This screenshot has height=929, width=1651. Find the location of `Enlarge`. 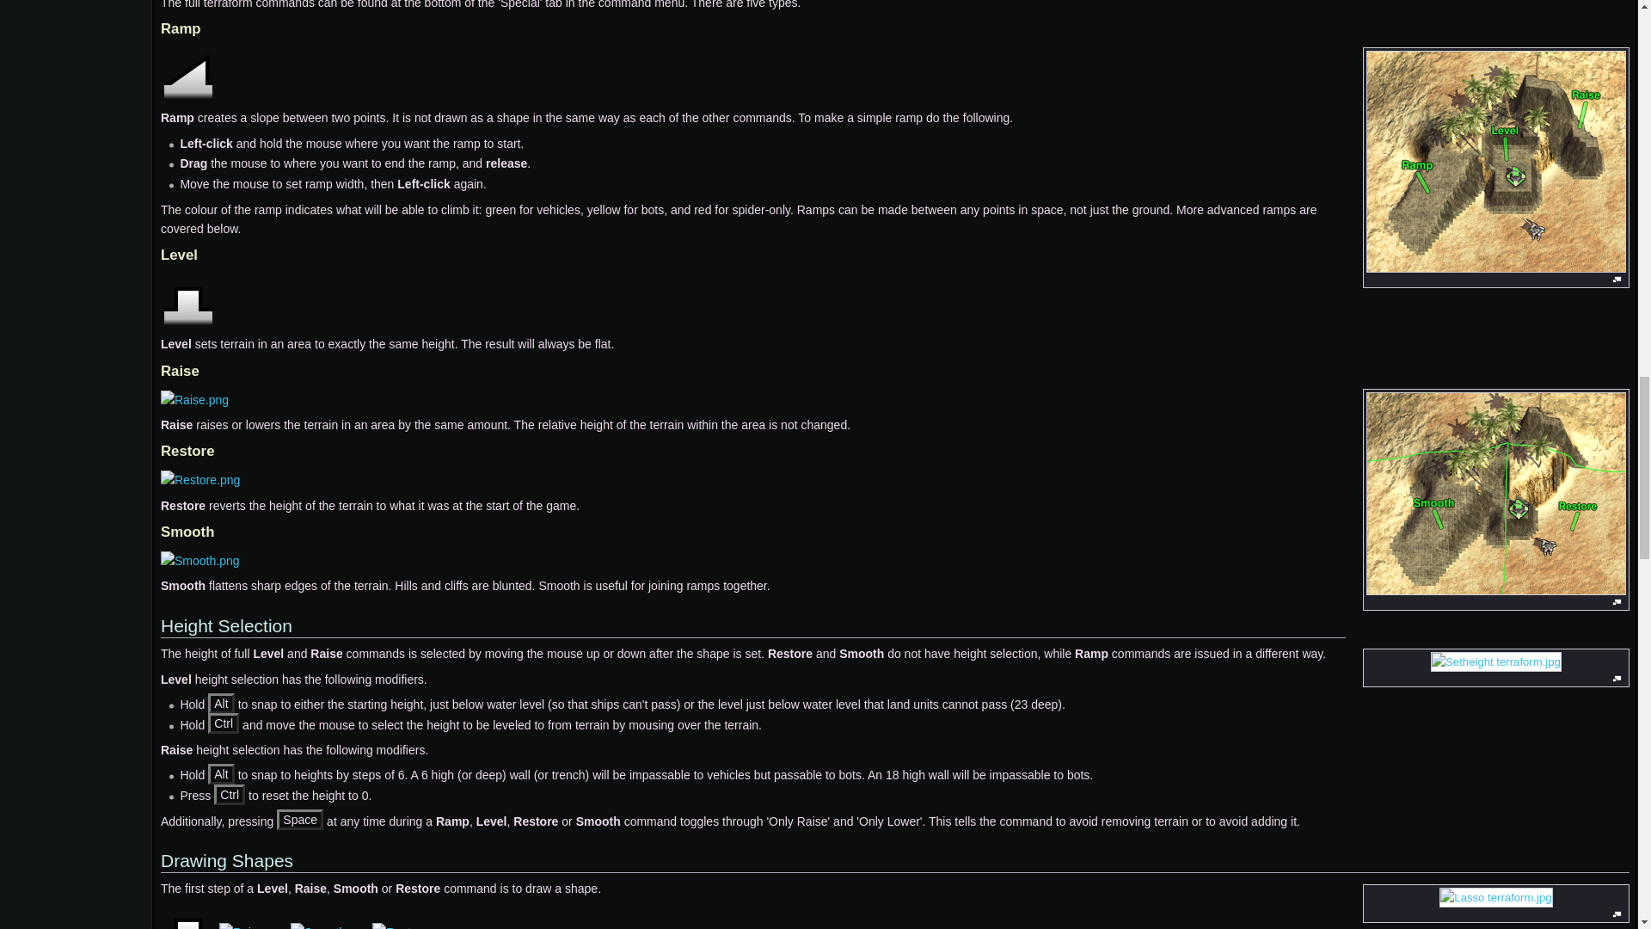

Enlarge is located at coordinates (1617, 679).